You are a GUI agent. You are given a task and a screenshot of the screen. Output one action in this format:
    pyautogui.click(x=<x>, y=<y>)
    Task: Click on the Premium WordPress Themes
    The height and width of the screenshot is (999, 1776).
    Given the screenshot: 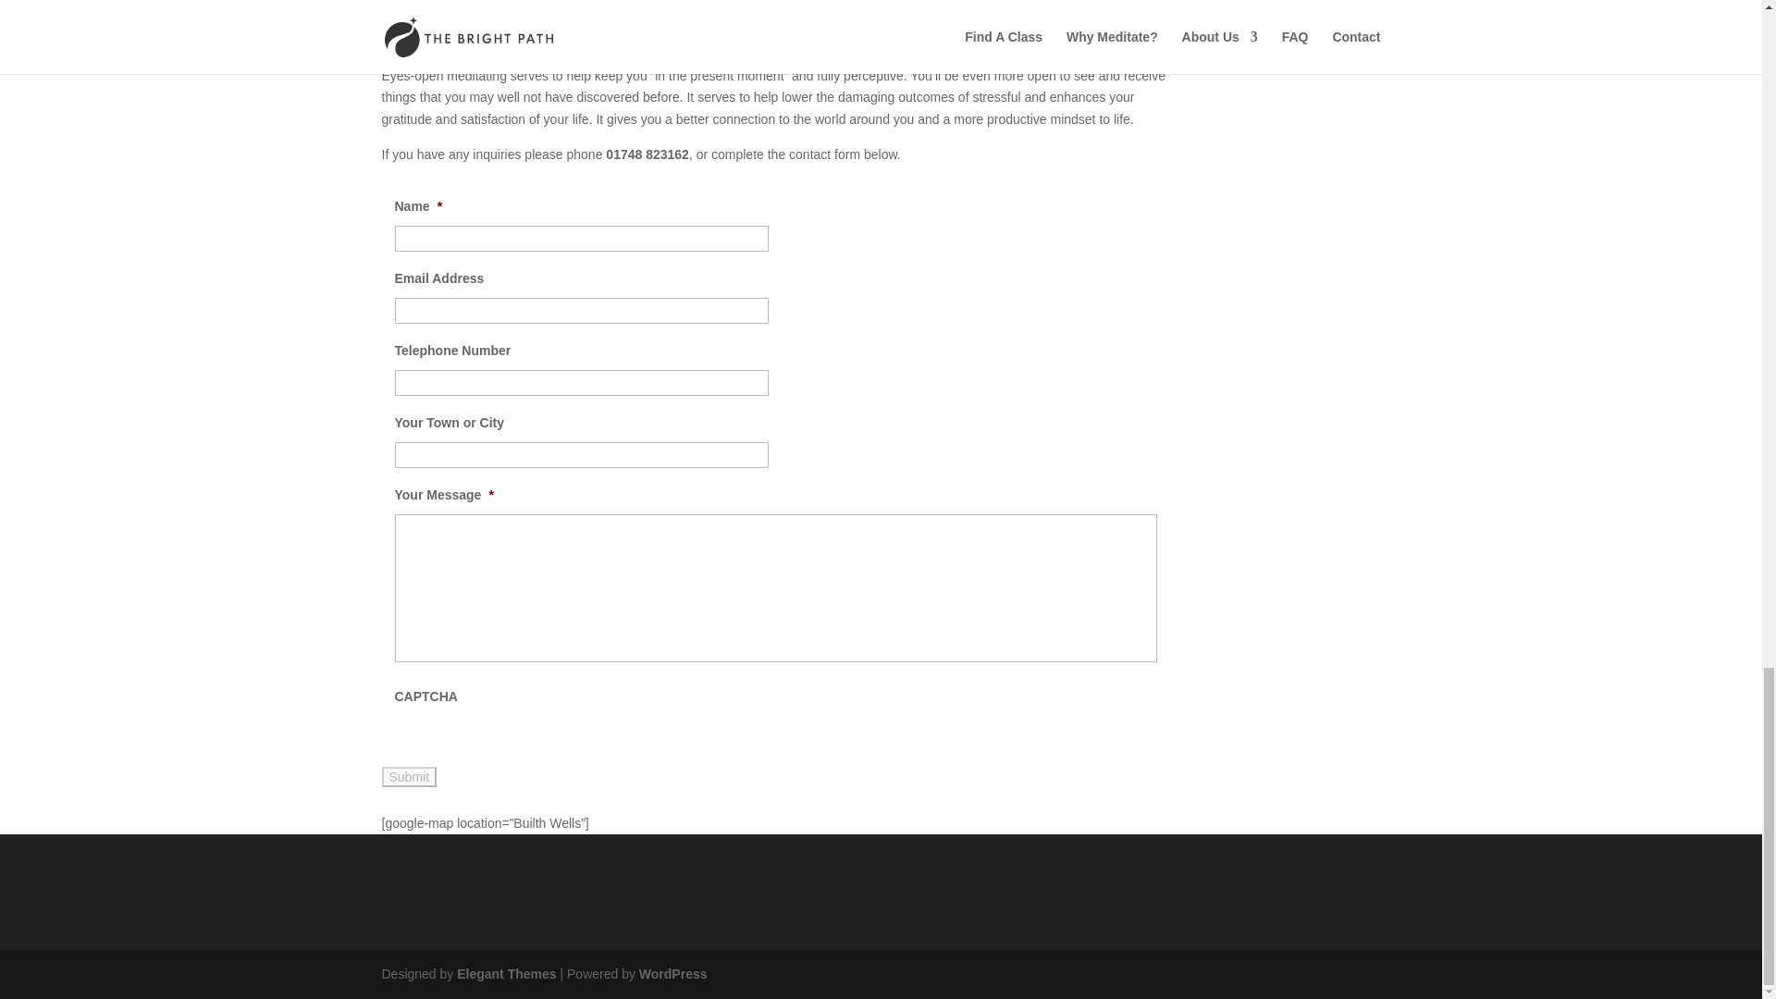 What is the action you would take?
    pyautogui.click(x=505, y=973)
    